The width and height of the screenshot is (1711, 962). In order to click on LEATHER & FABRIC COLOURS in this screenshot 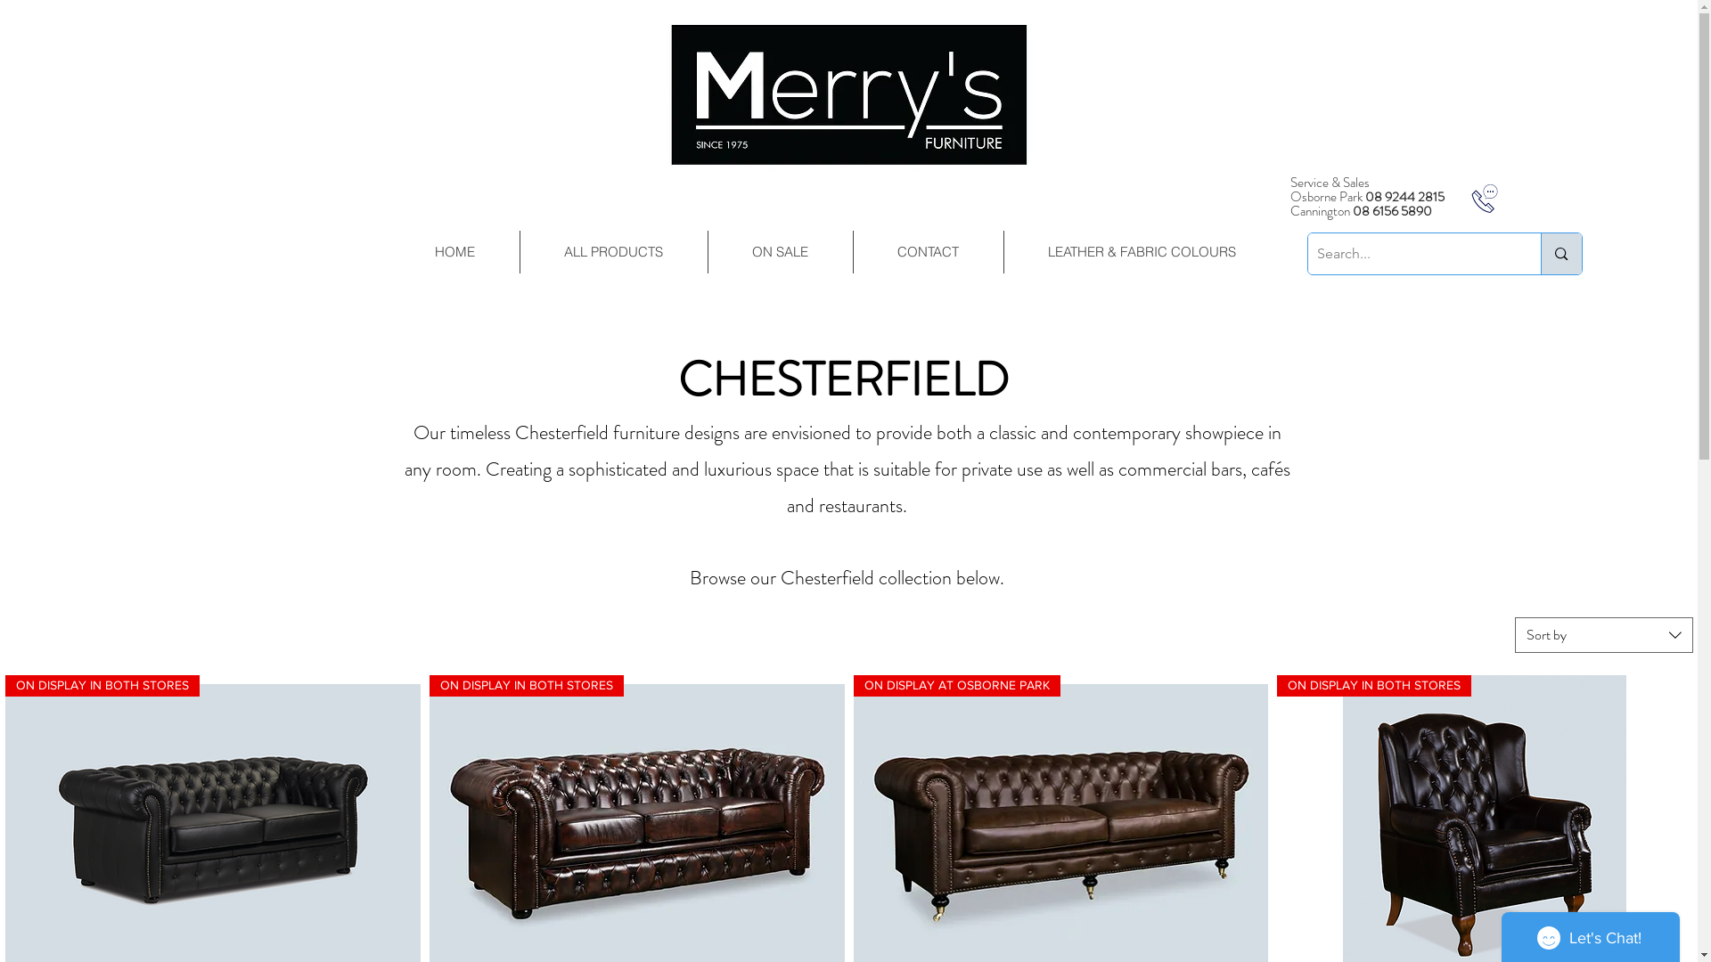, I will do `click(1142, 252)`.